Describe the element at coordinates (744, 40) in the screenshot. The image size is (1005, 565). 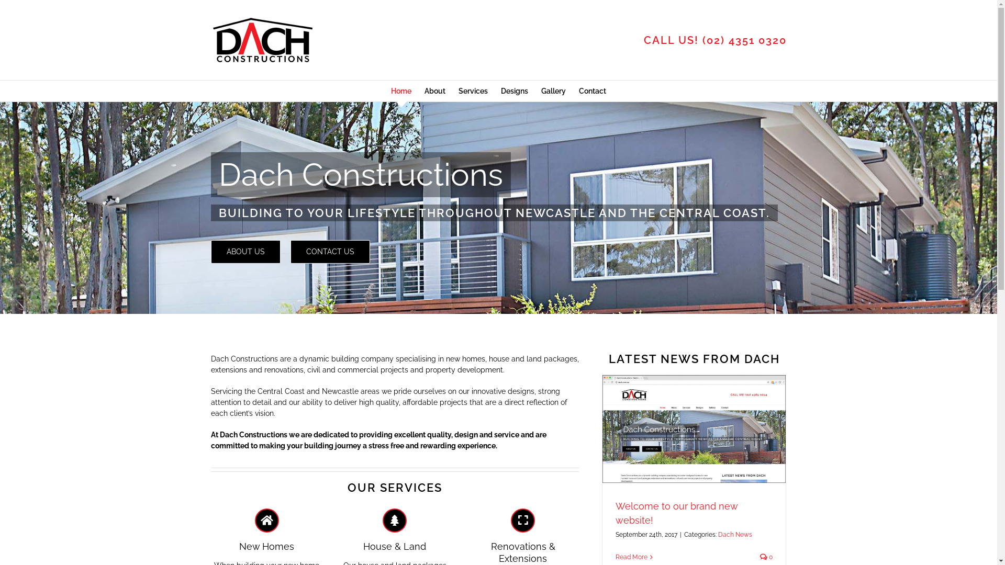
I see `(02) 4351 0320` at that location.